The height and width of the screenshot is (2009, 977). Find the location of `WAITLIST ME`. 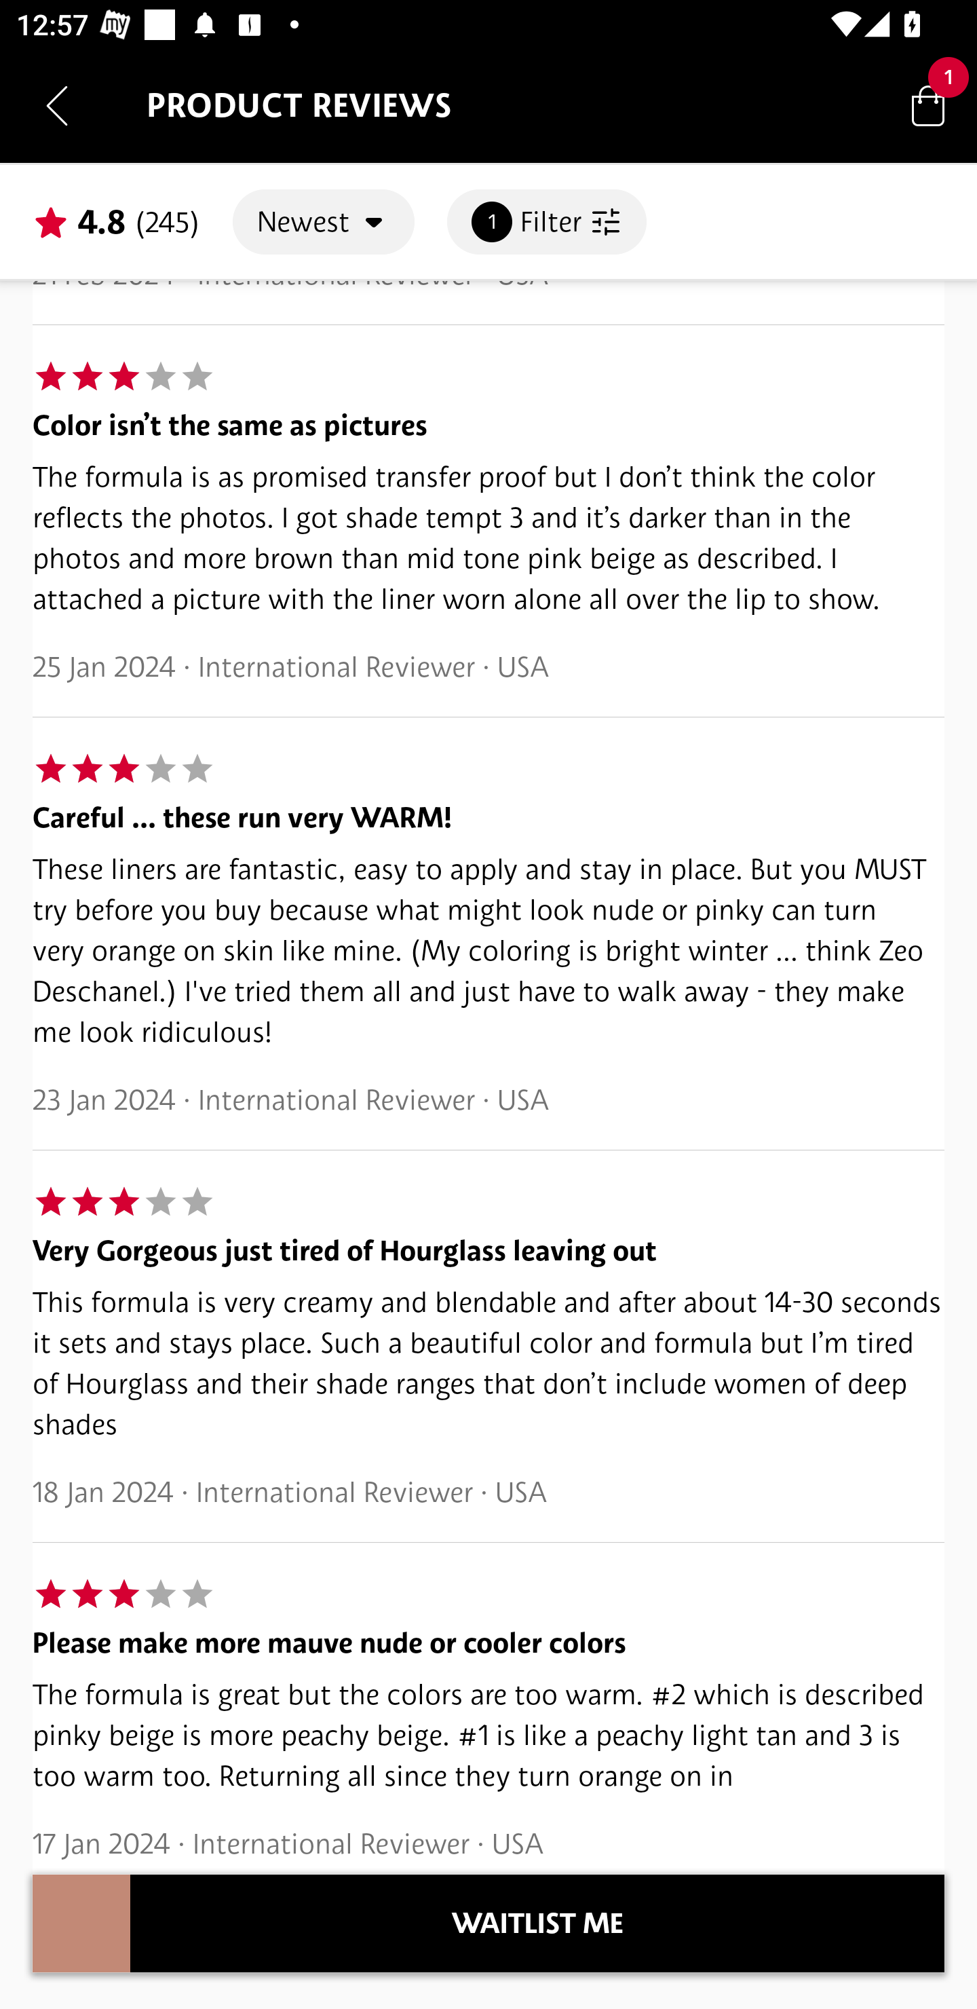

WAITLIST ME is located at coordinates (537, 1923).